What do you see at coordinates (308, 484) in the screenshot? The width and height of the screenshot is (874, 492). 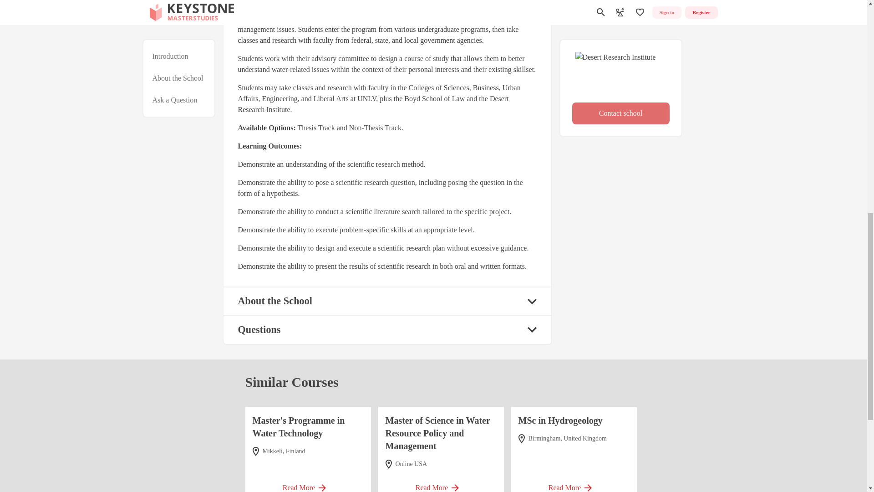 I see `Read More` at bounding box center [308, 484].